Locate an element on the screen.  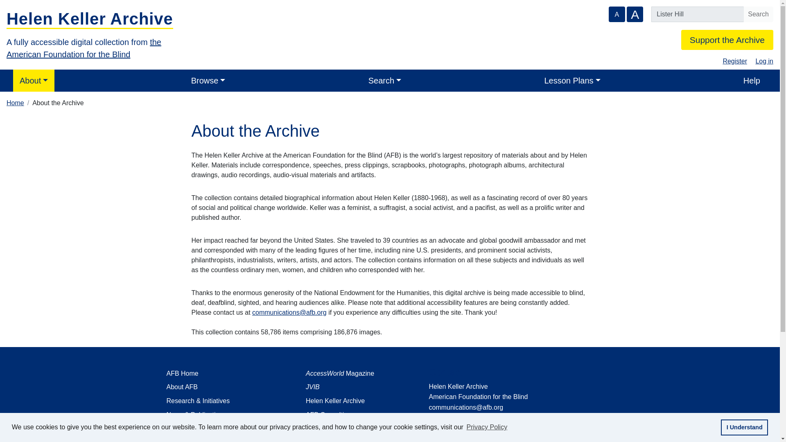
Take Action! is located at coordinates (223, 439).